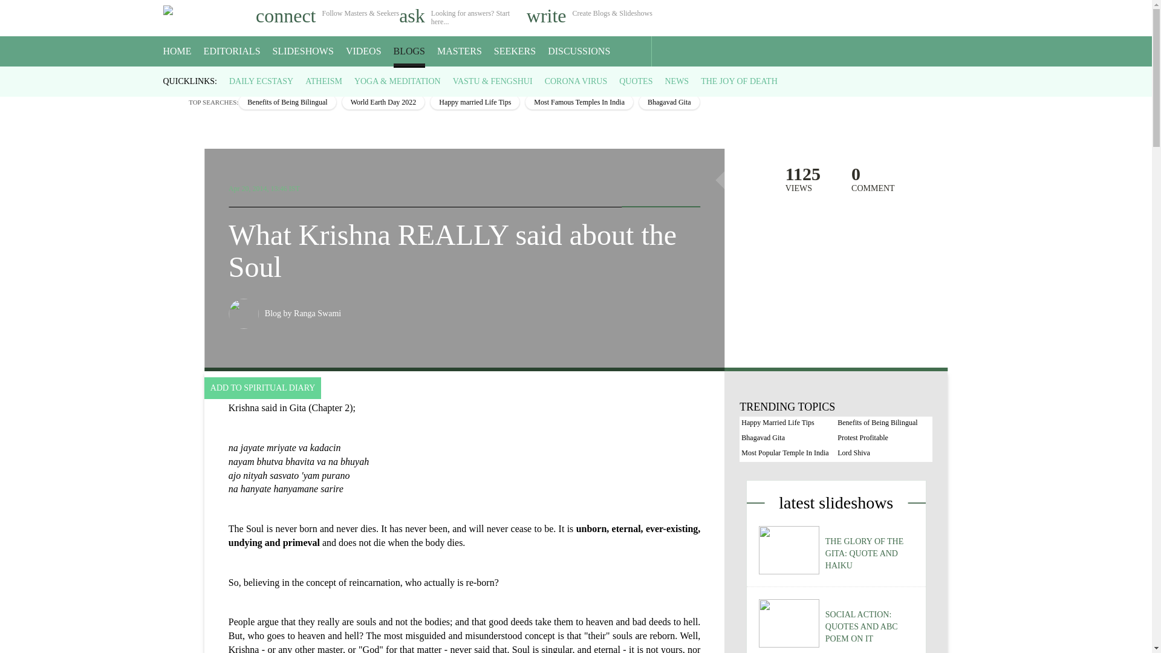  Describe the element at coordinates (636, 81) in the screenshot. I see `QUOTES` at that location.